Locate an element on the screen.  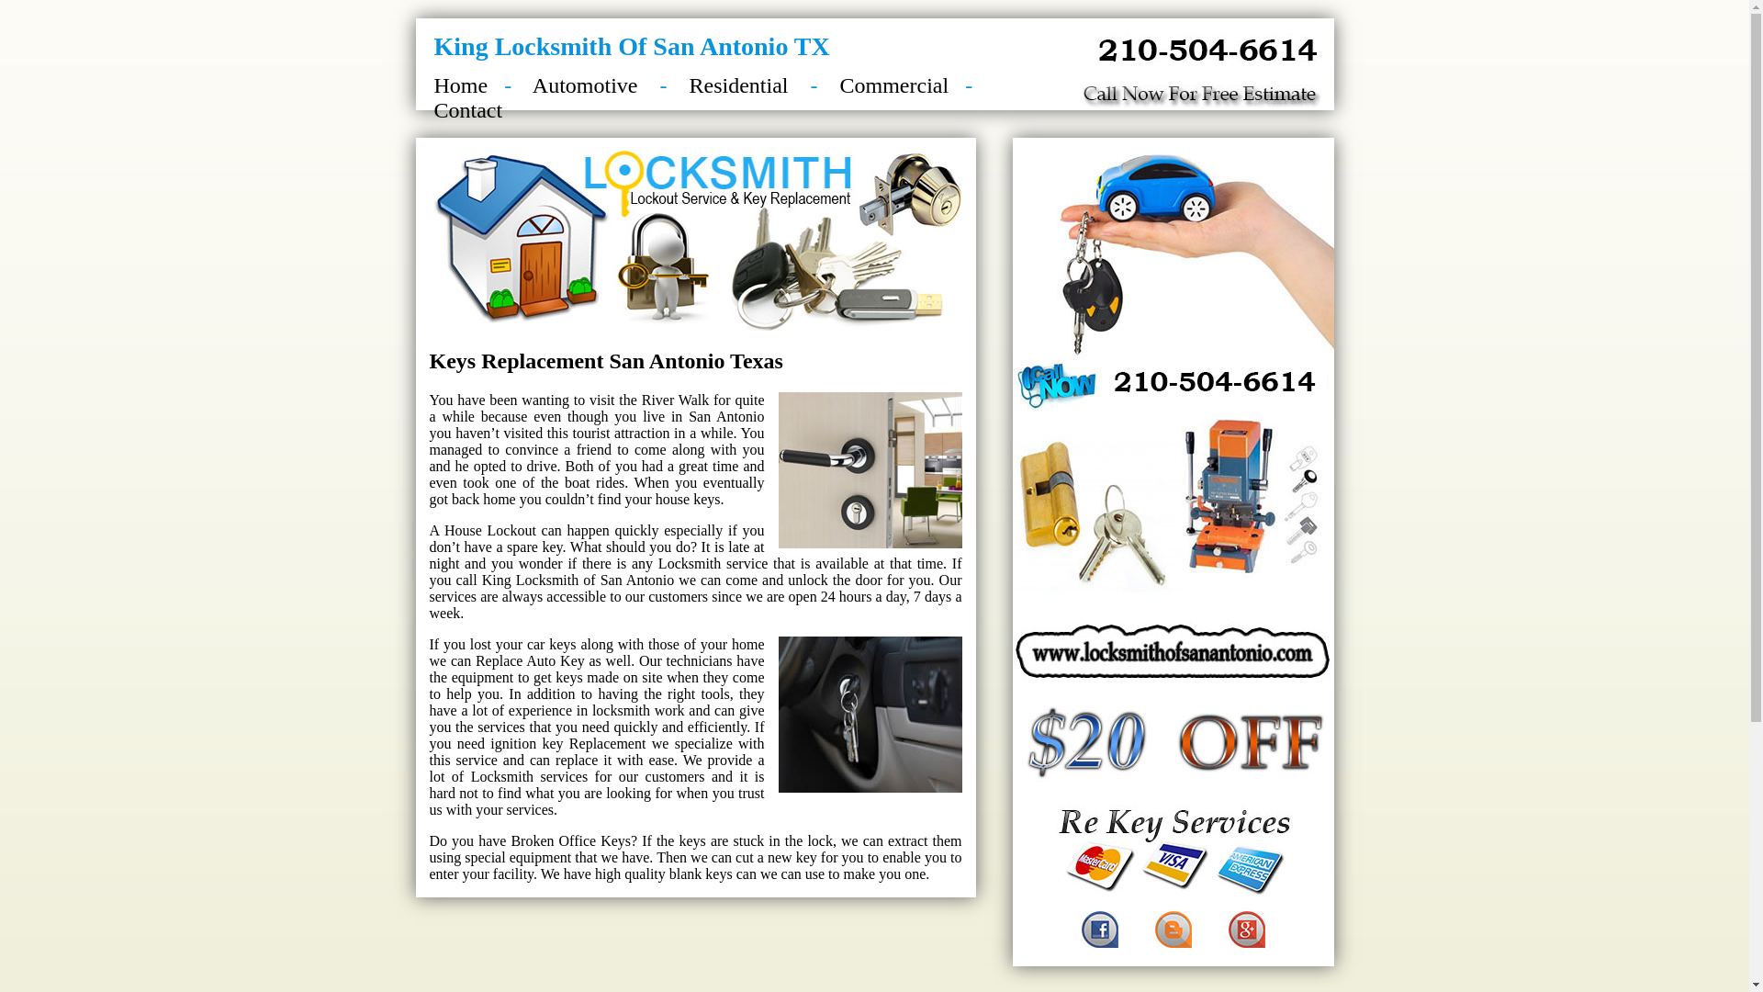
keys made is located at coordinates (588, 678).